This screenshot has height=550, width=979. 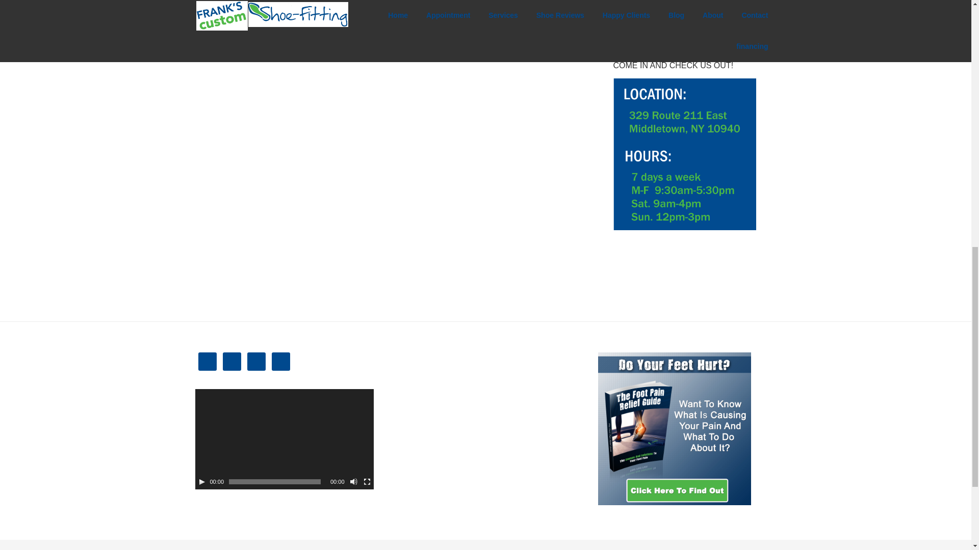 I want to click on Mute, so click(x=354, y=482).